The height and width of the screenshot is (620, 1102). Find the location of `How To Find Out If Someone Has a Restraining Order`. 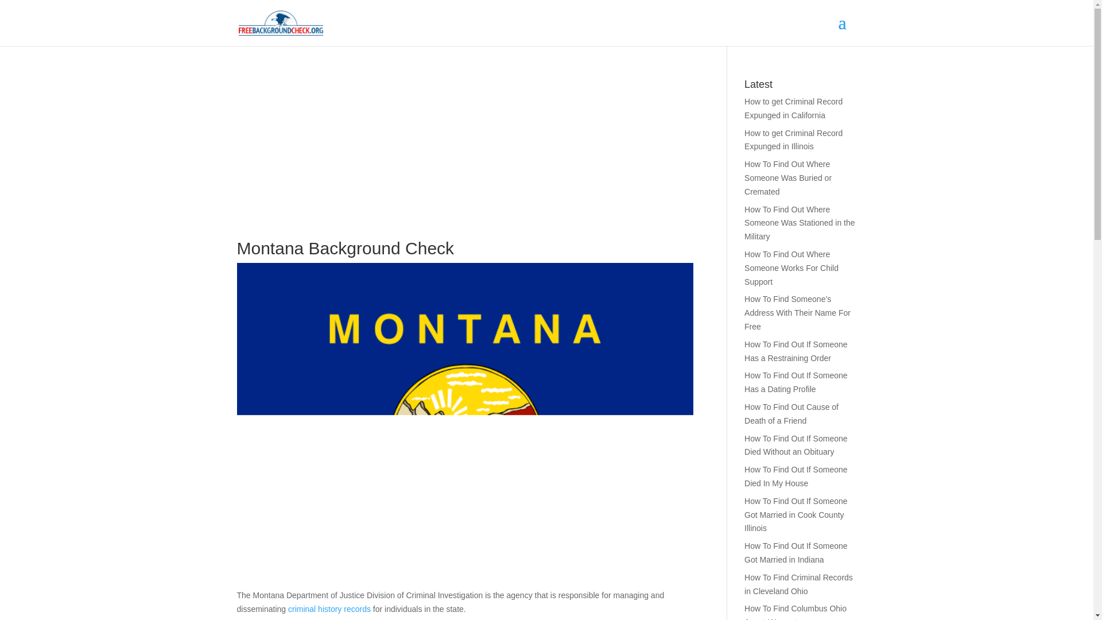

How To Find Out If Someone Has a Restraining Order is located at coordinates (796, 351).